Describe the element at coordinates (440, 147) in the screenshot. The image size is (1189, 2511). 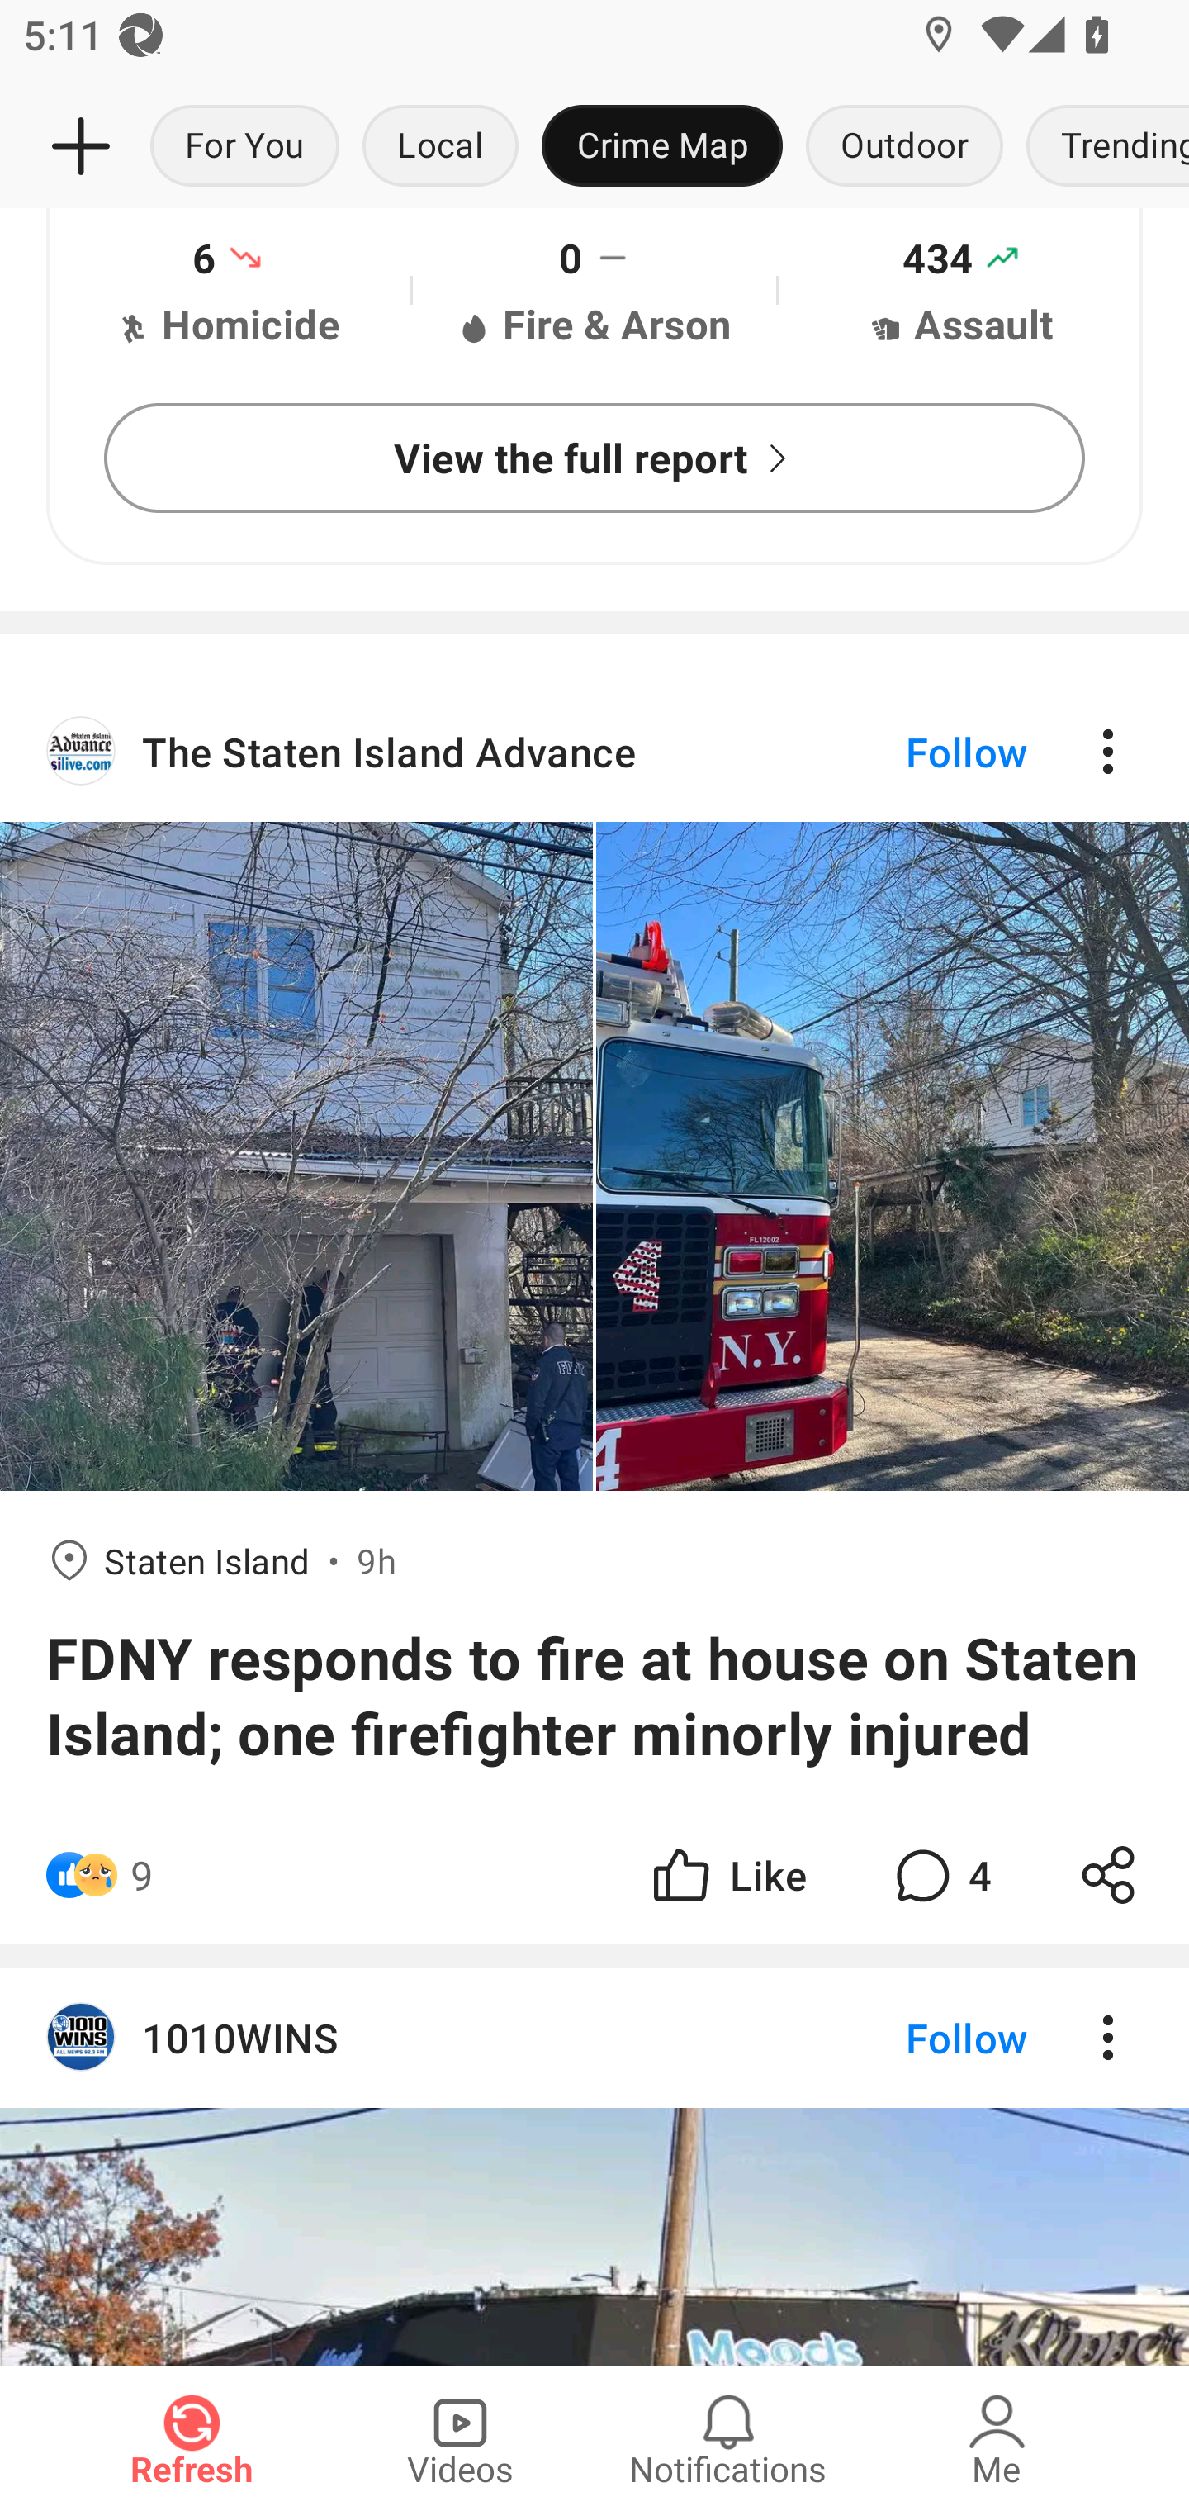
I see `Local` at that location.